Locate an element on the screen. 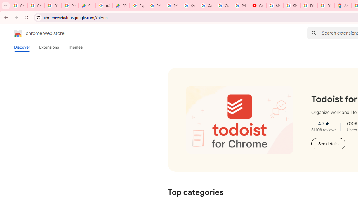 The image size is (358, 201). Create your Google Account is located at coordinates (223, 6).